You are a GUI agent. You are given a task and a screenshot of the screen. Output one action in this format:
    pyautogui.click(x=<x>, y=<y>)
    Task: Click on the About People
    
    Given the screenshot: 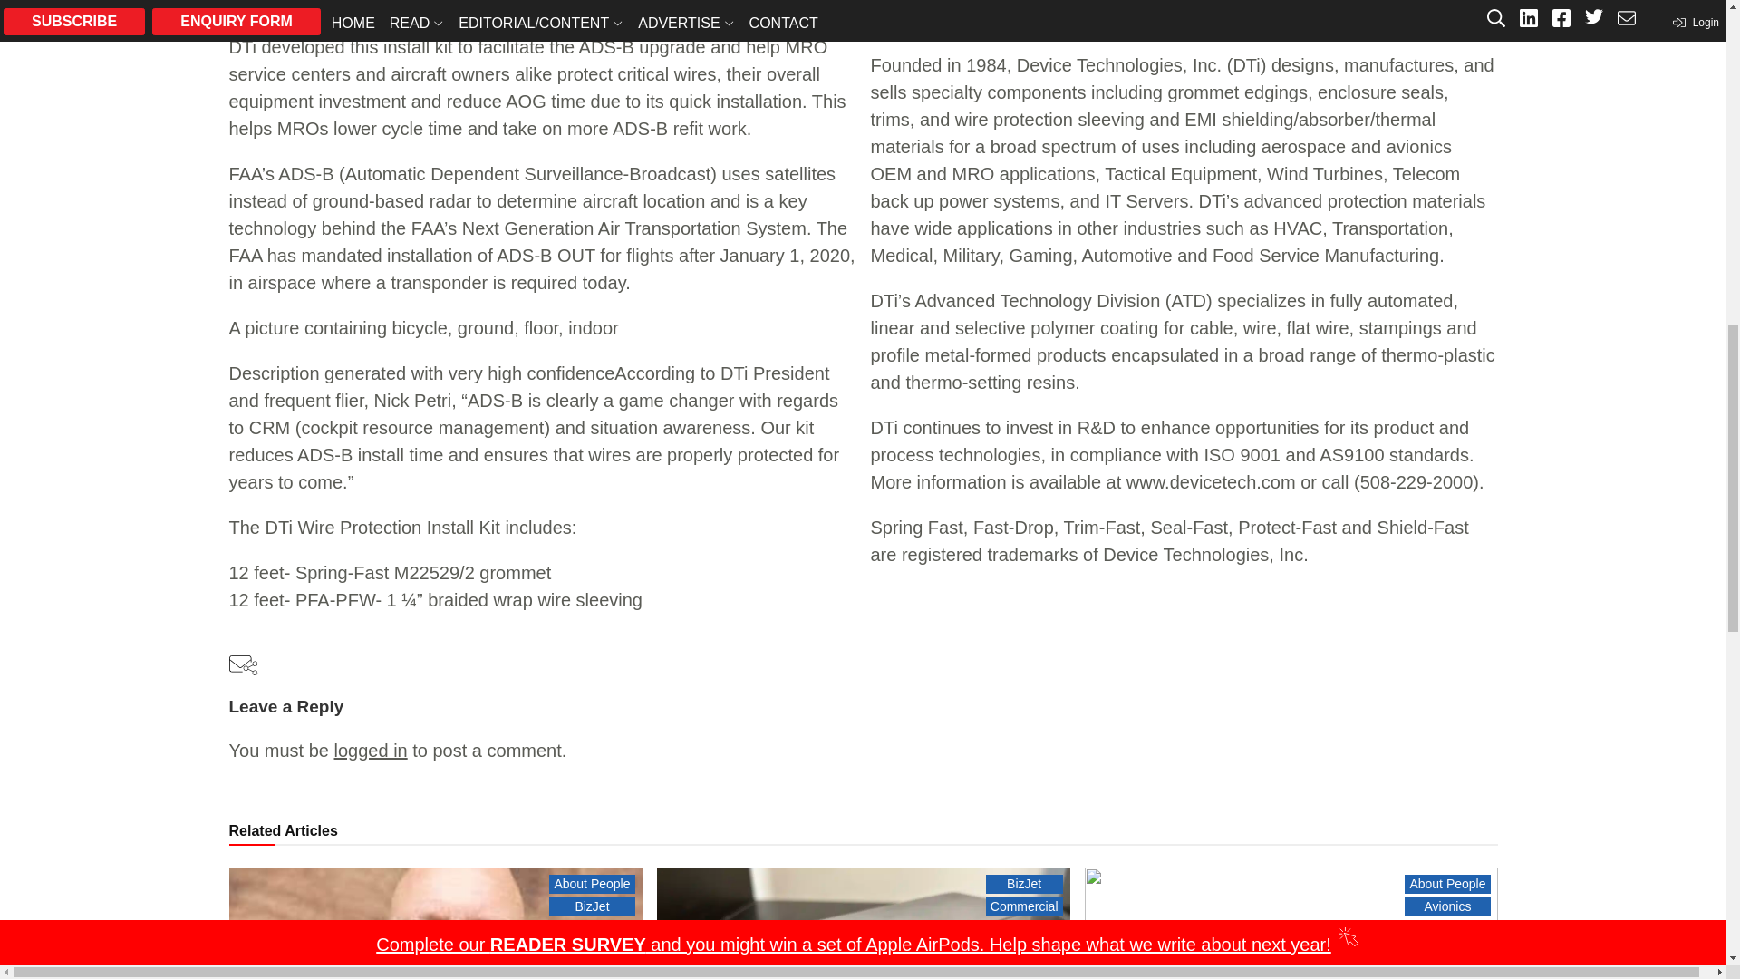 What is the action you would take?
    pyautogui.click(x=592, y=883)
    